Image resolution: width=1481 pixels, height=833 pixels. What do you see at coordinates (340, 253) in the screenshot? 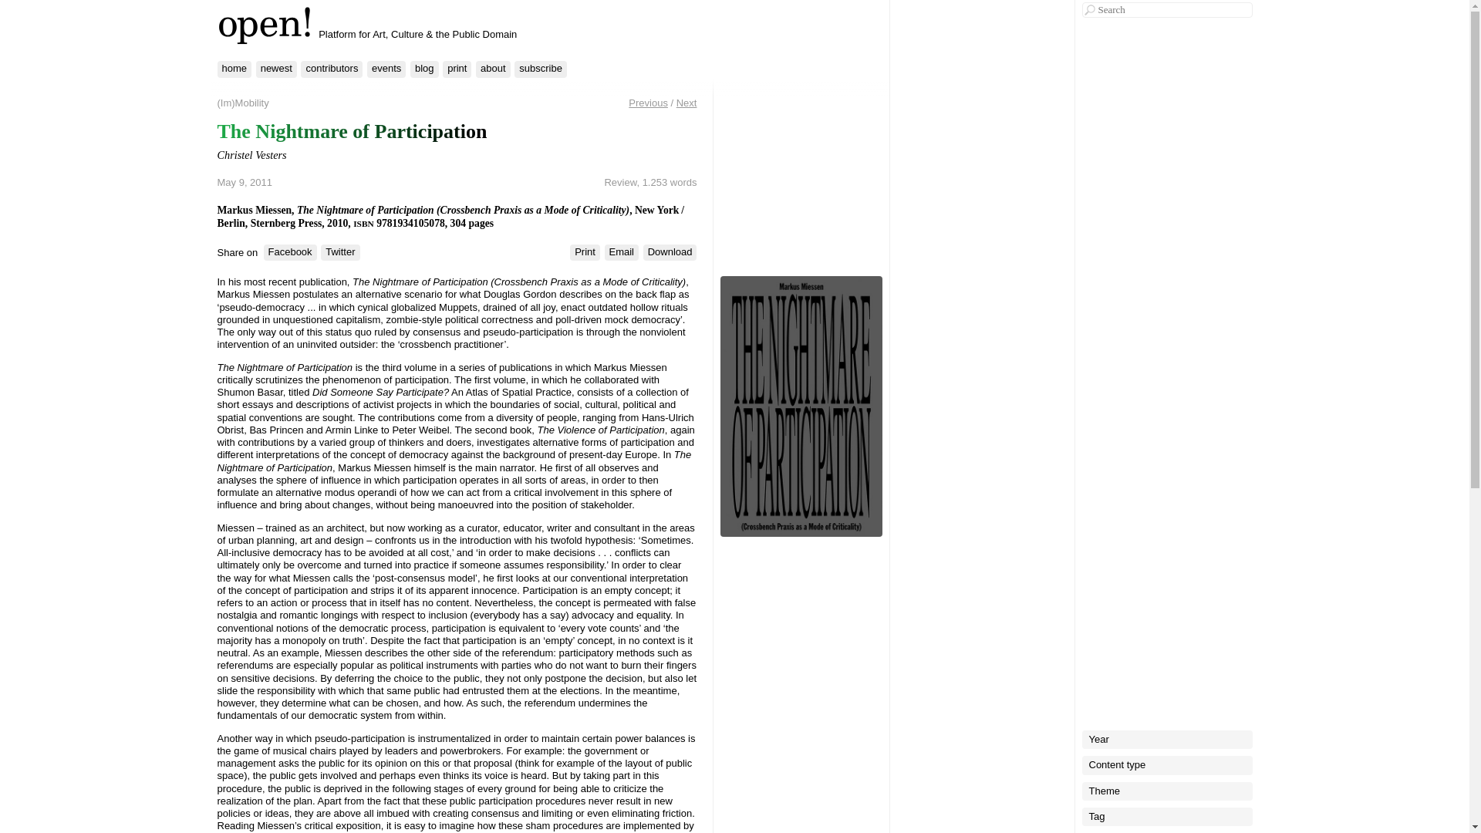
I see `Twitter` at bounding box center [340, 253].